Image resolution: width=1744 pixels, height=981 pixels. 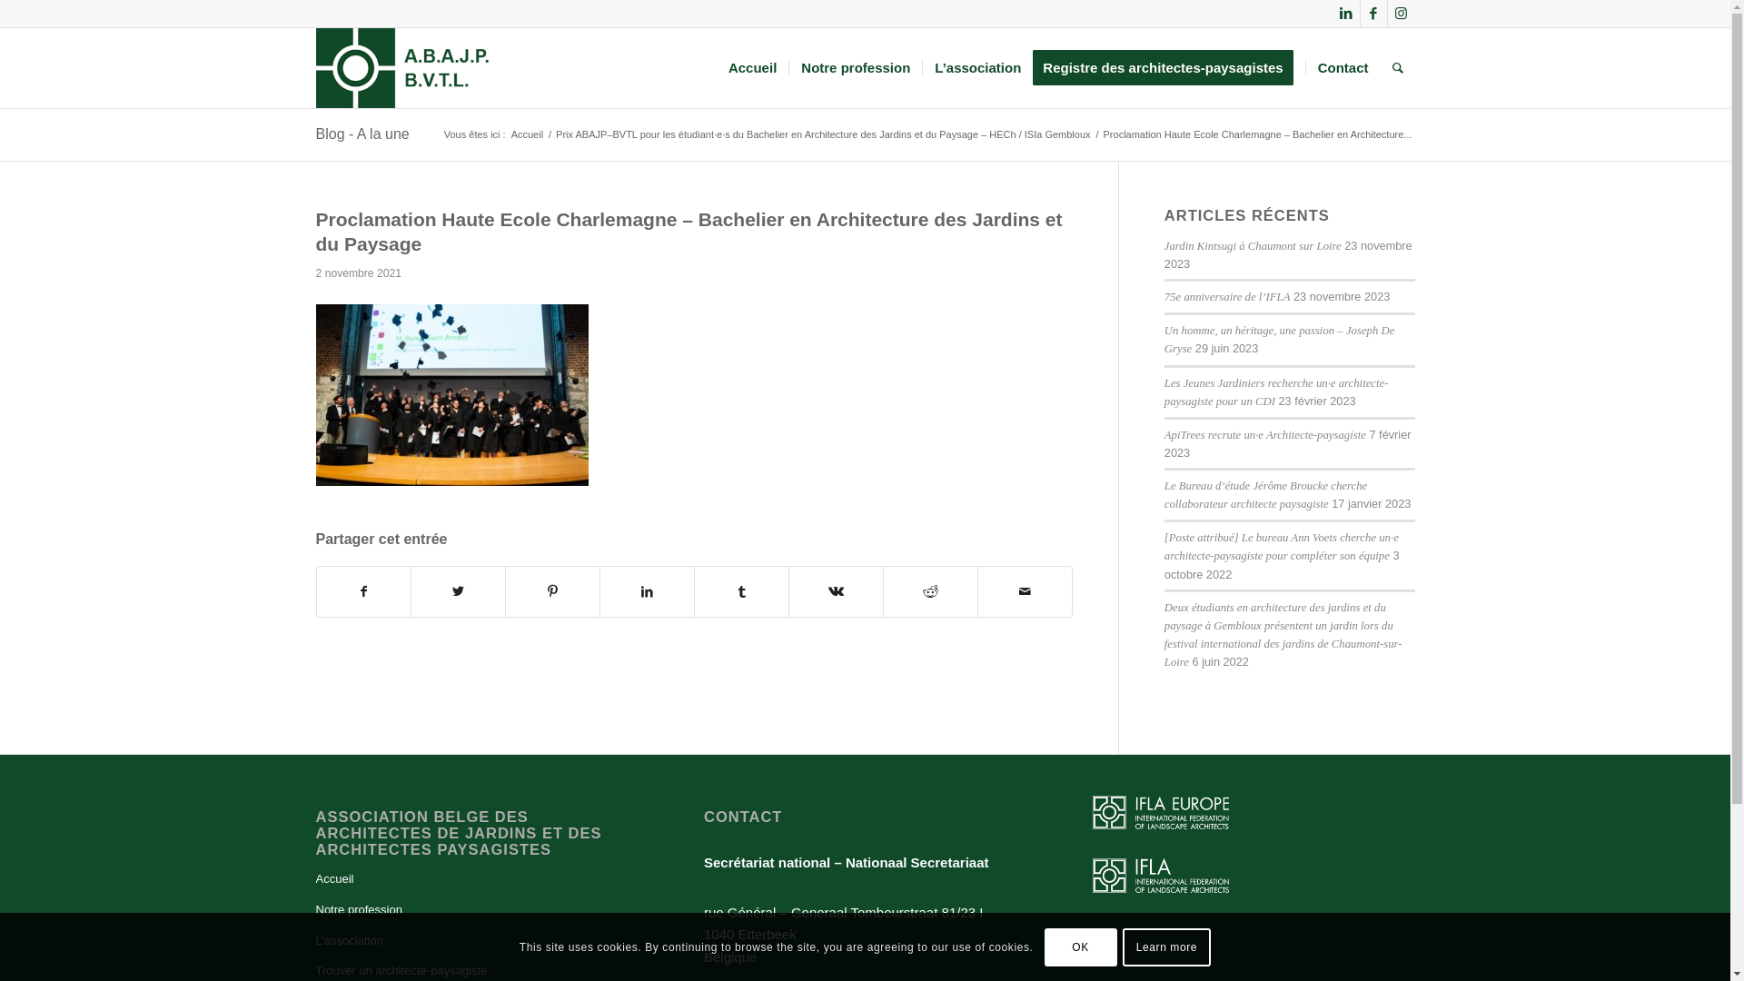 I want to click on Facebook, so click(x=1373, y=14).